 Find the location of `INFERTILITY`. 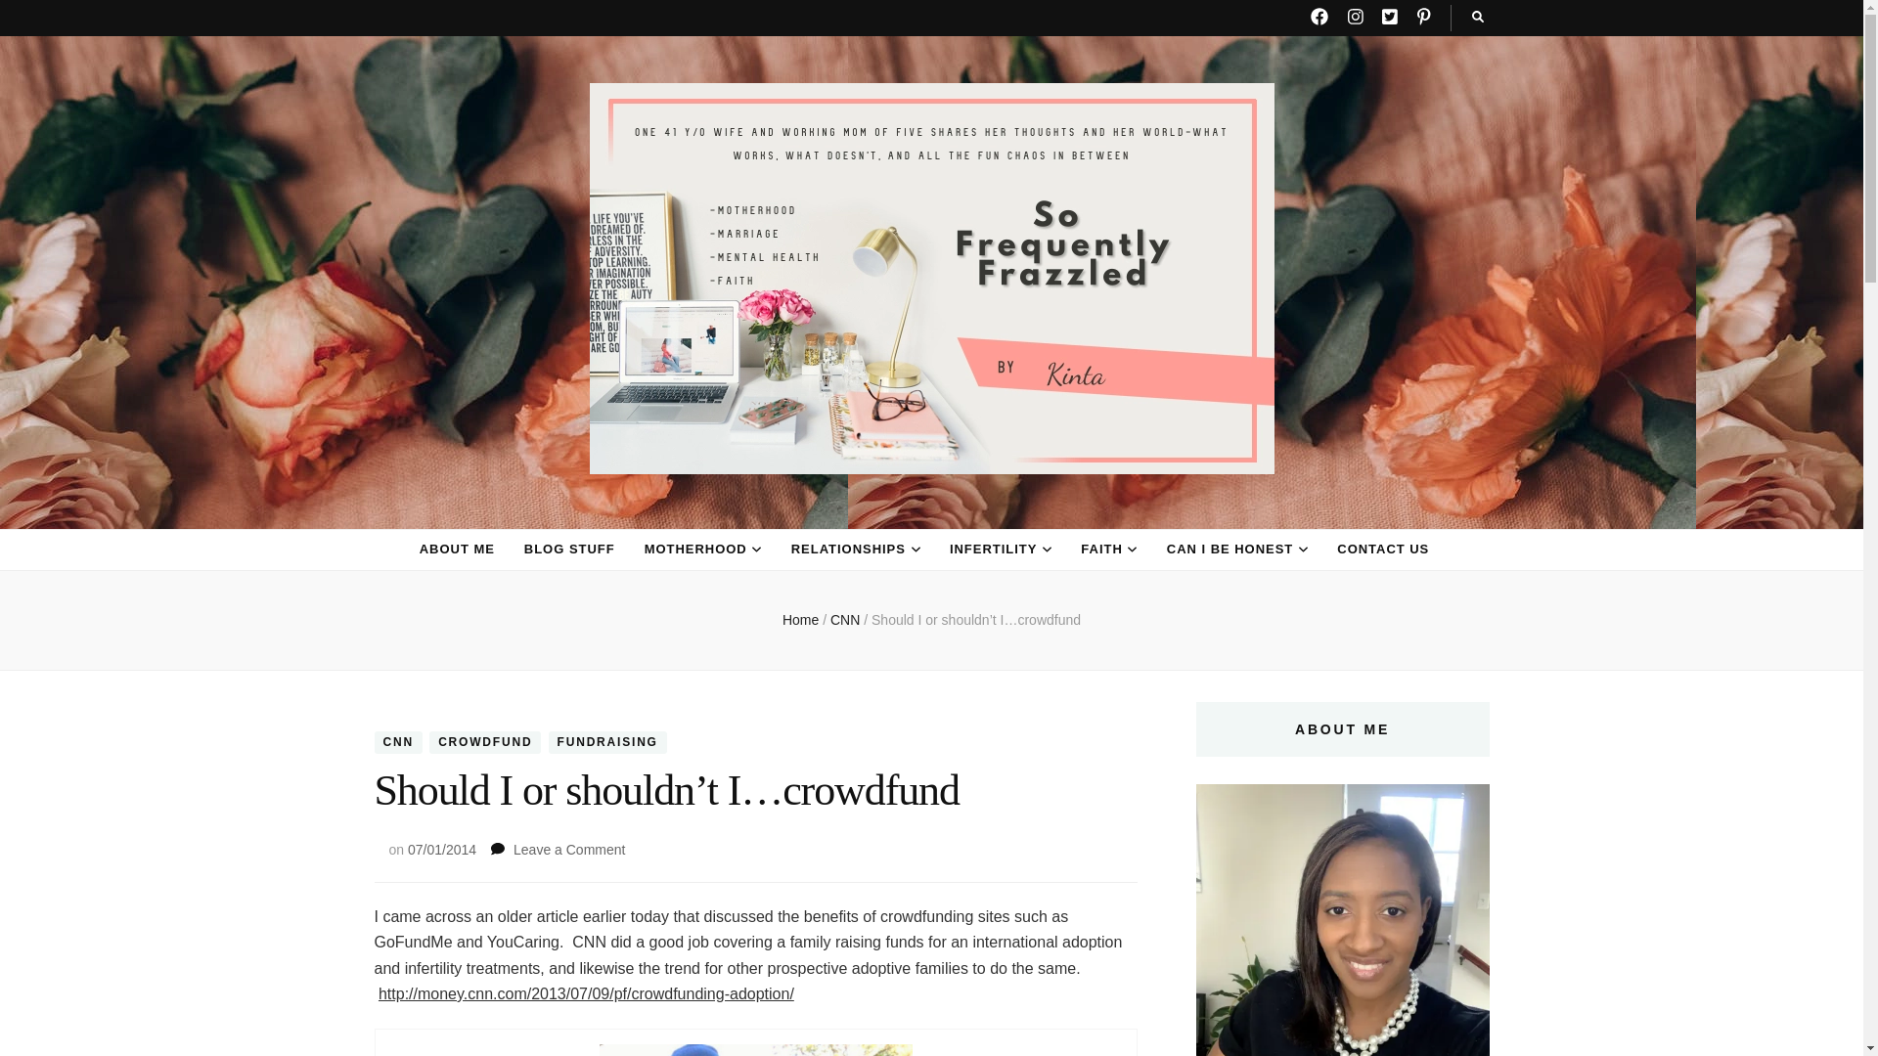

INFERTILITY is located at coordinates (993, 550).